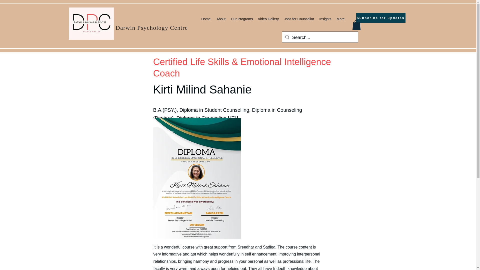  What do you see at coordinates (325, 19) in the screenshot?
I see `Insights` at bounding box center [325, 19].